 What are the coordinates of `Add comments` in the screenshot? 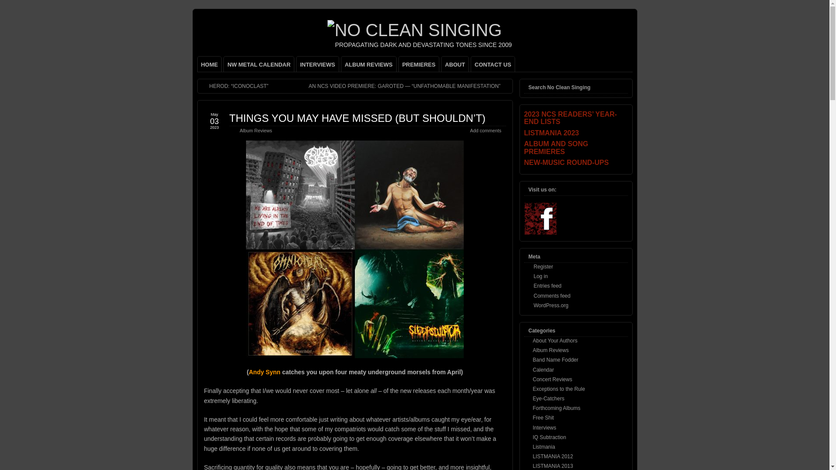 It's located at (485, 130).